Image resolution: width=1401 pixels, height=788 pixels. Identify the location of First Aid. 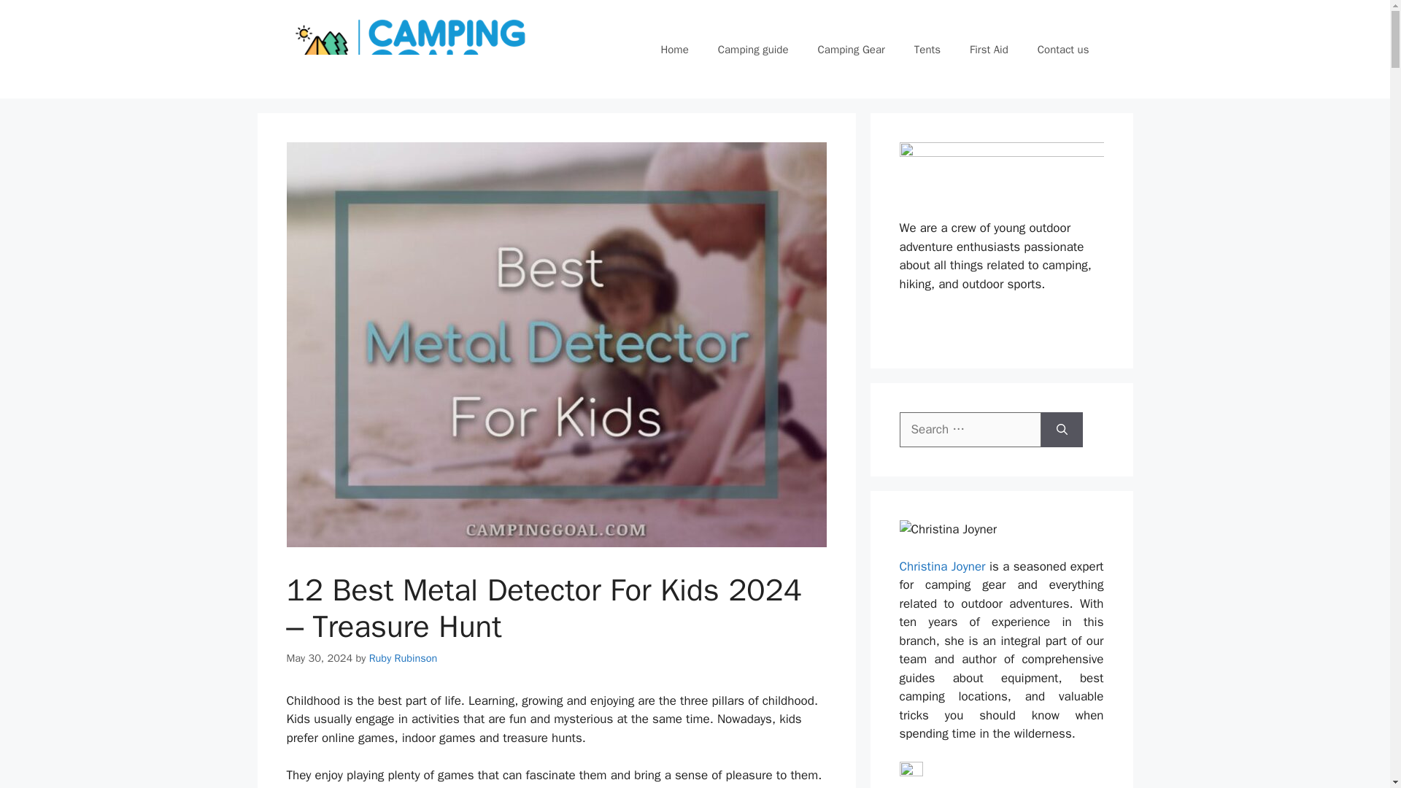
(989, 50).